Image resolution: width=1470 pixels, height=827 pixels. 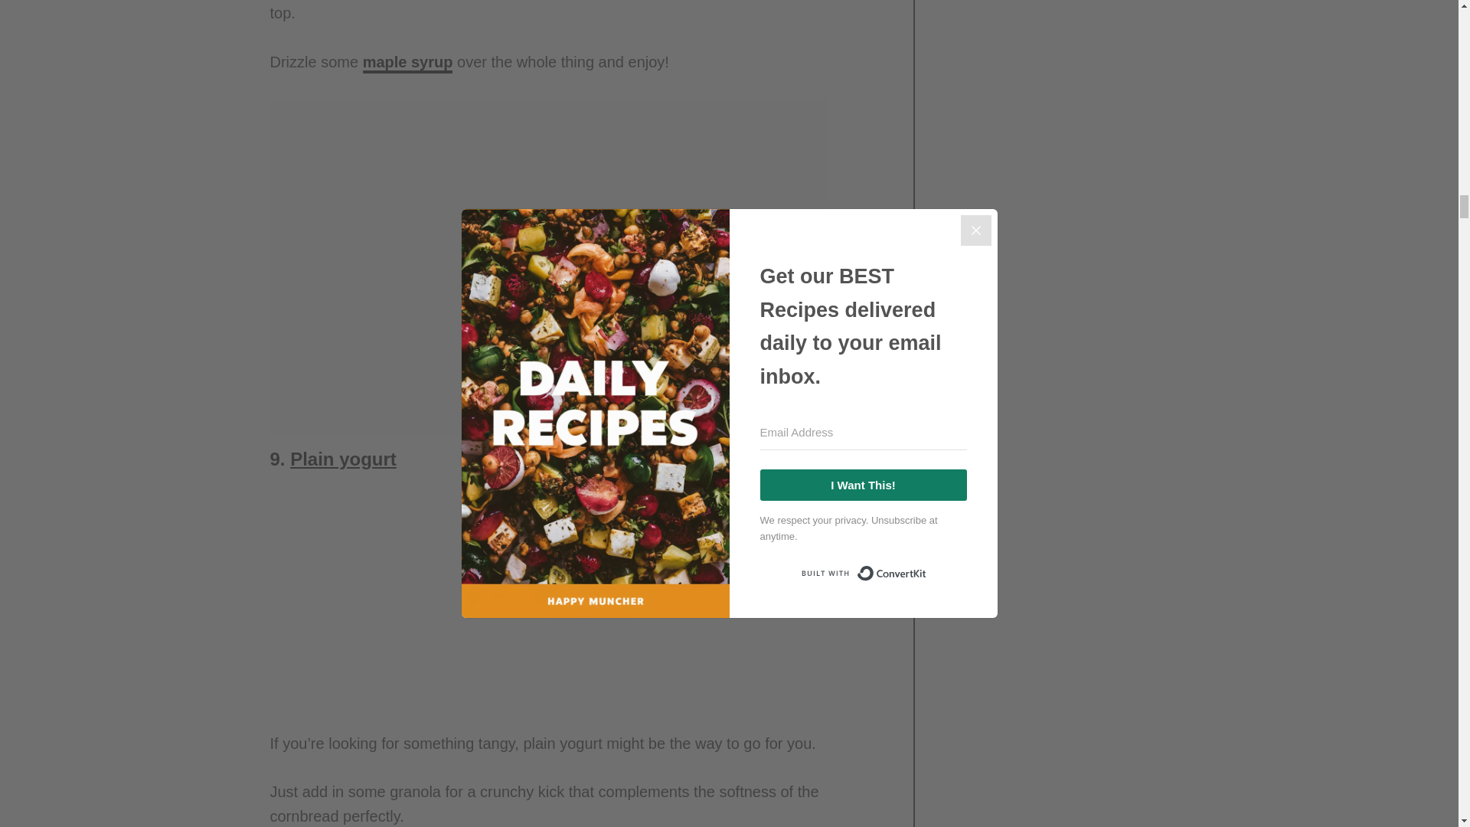 I want to click on Plain yogurt, so click(x=343, y=459).